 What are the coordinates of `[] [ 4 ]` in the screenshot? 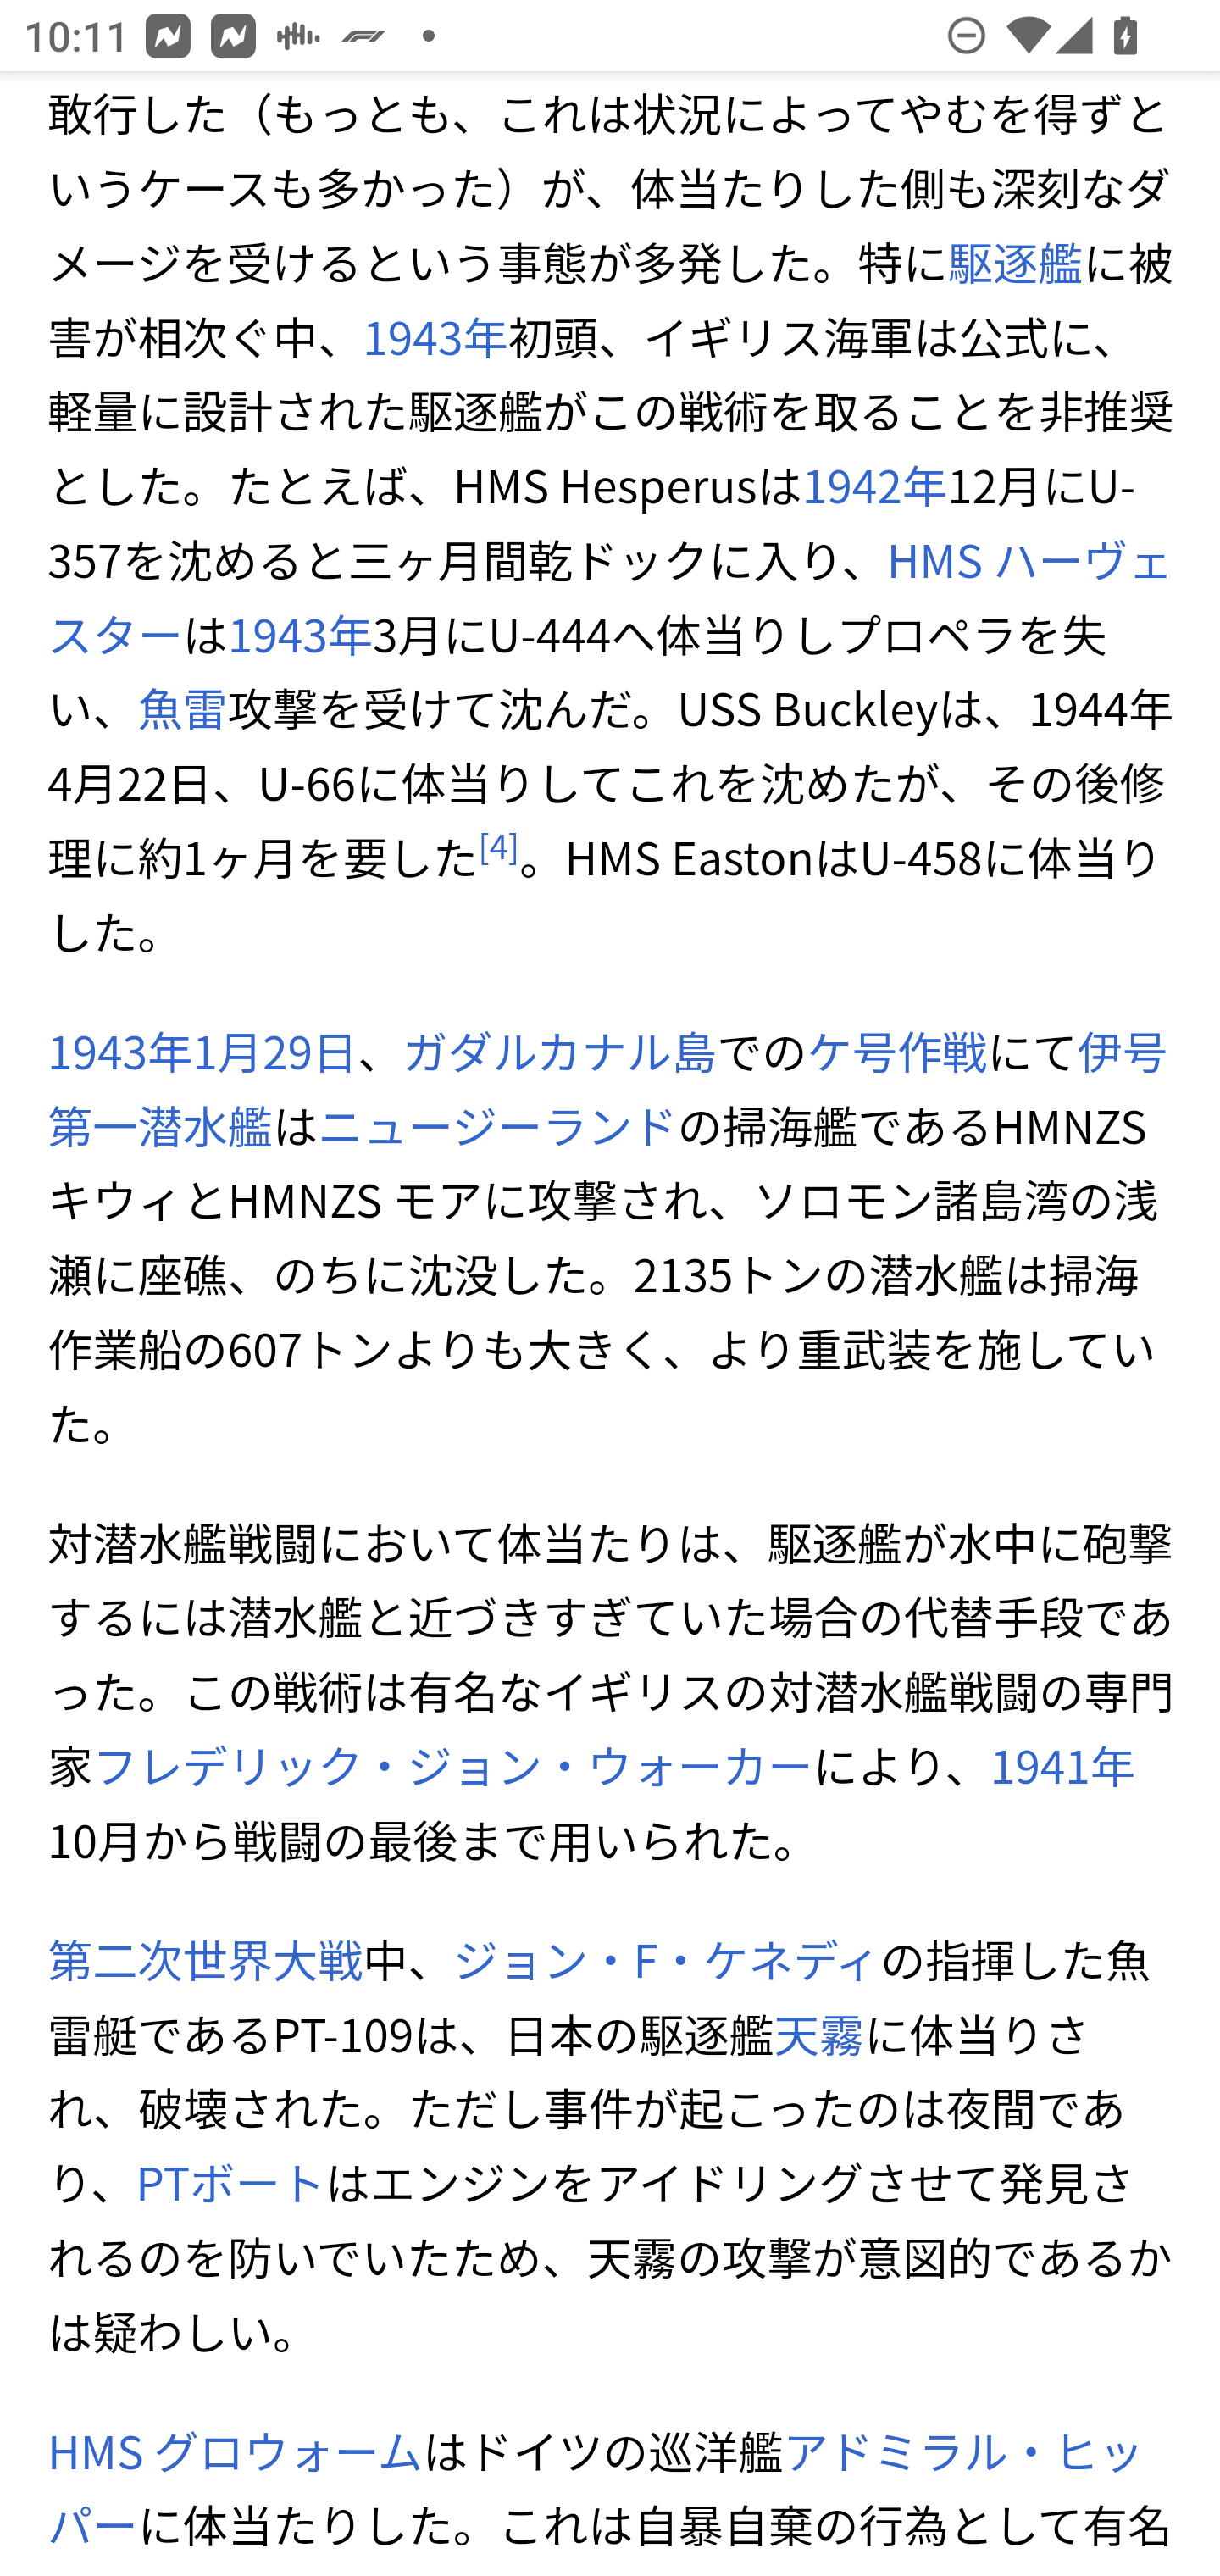 It's located at (500, 847).